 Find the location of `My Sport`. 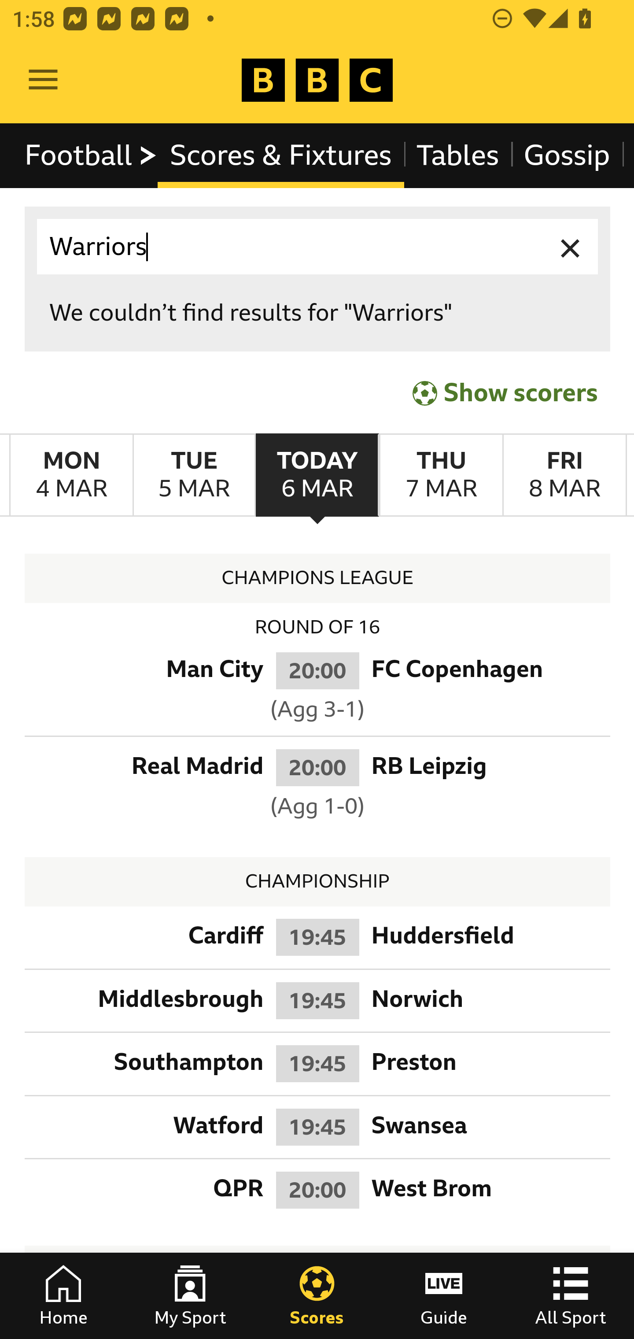

My Sport is located at coordinates (190, 1296).